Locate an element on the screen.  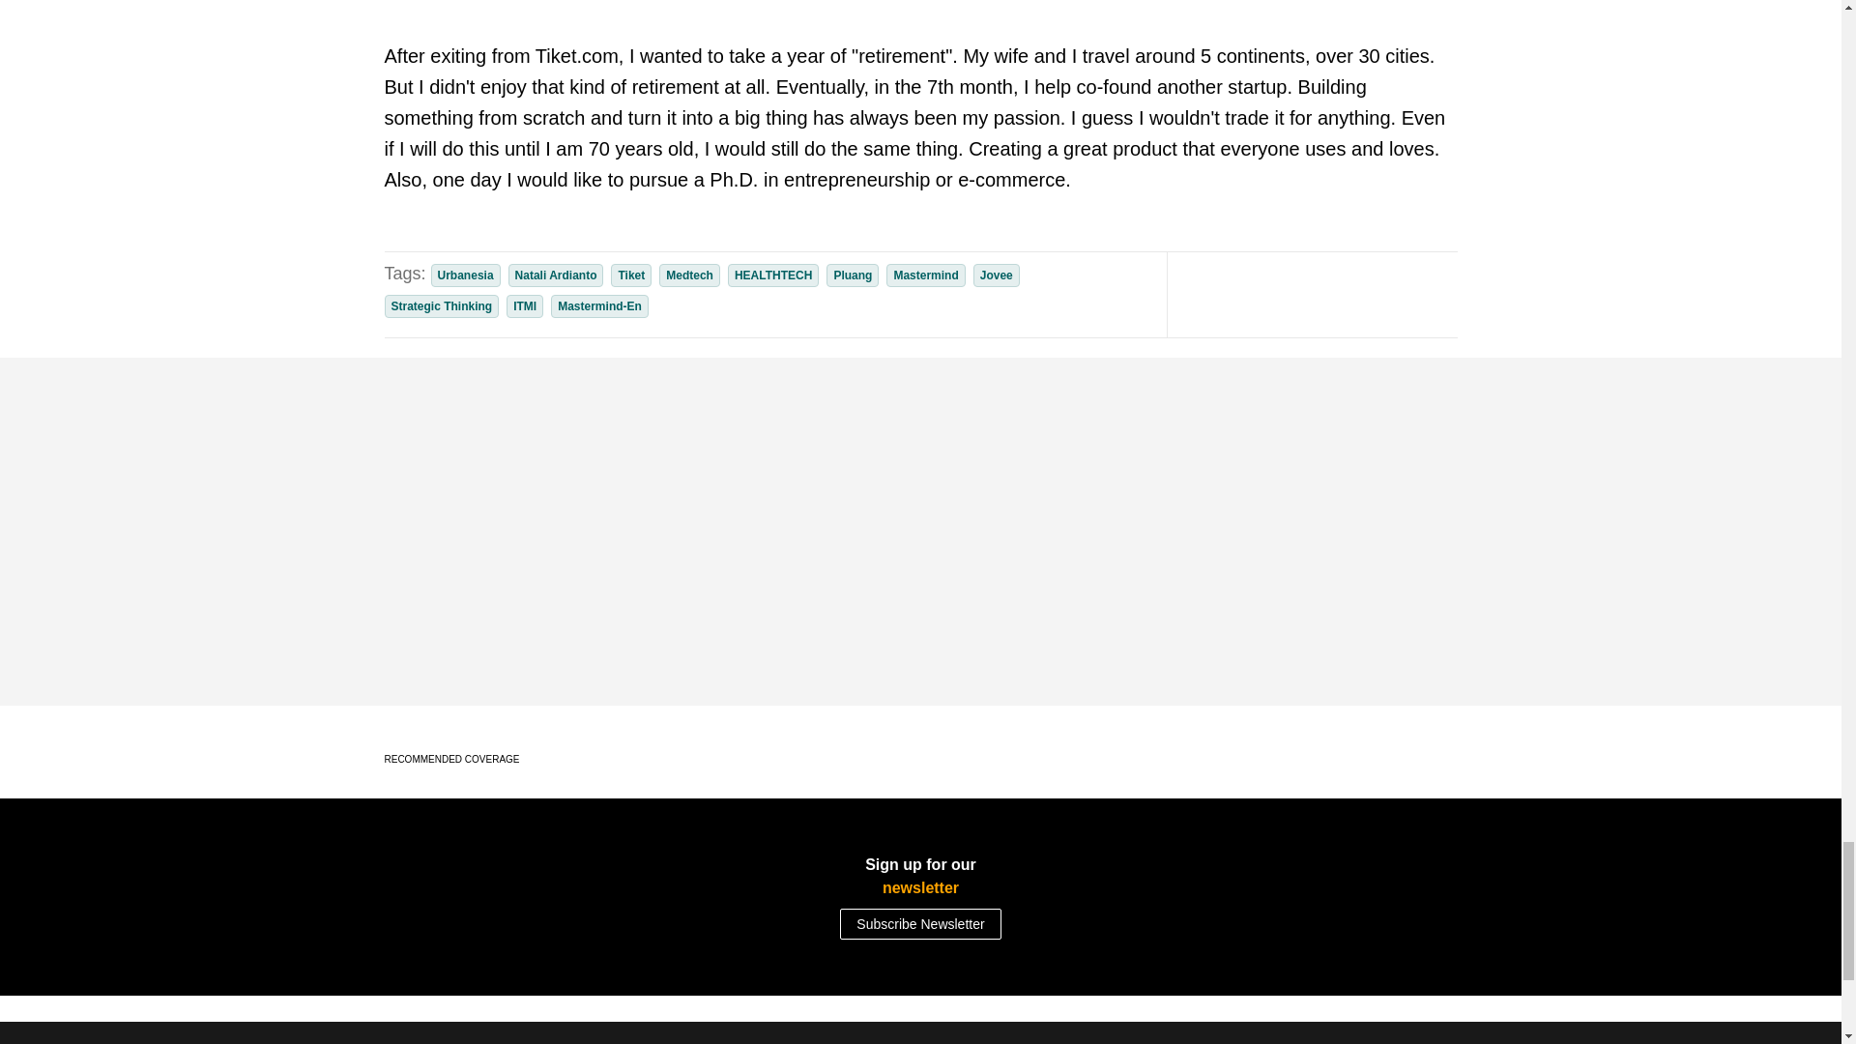
Share this article is located at coordinates (1407, 294).